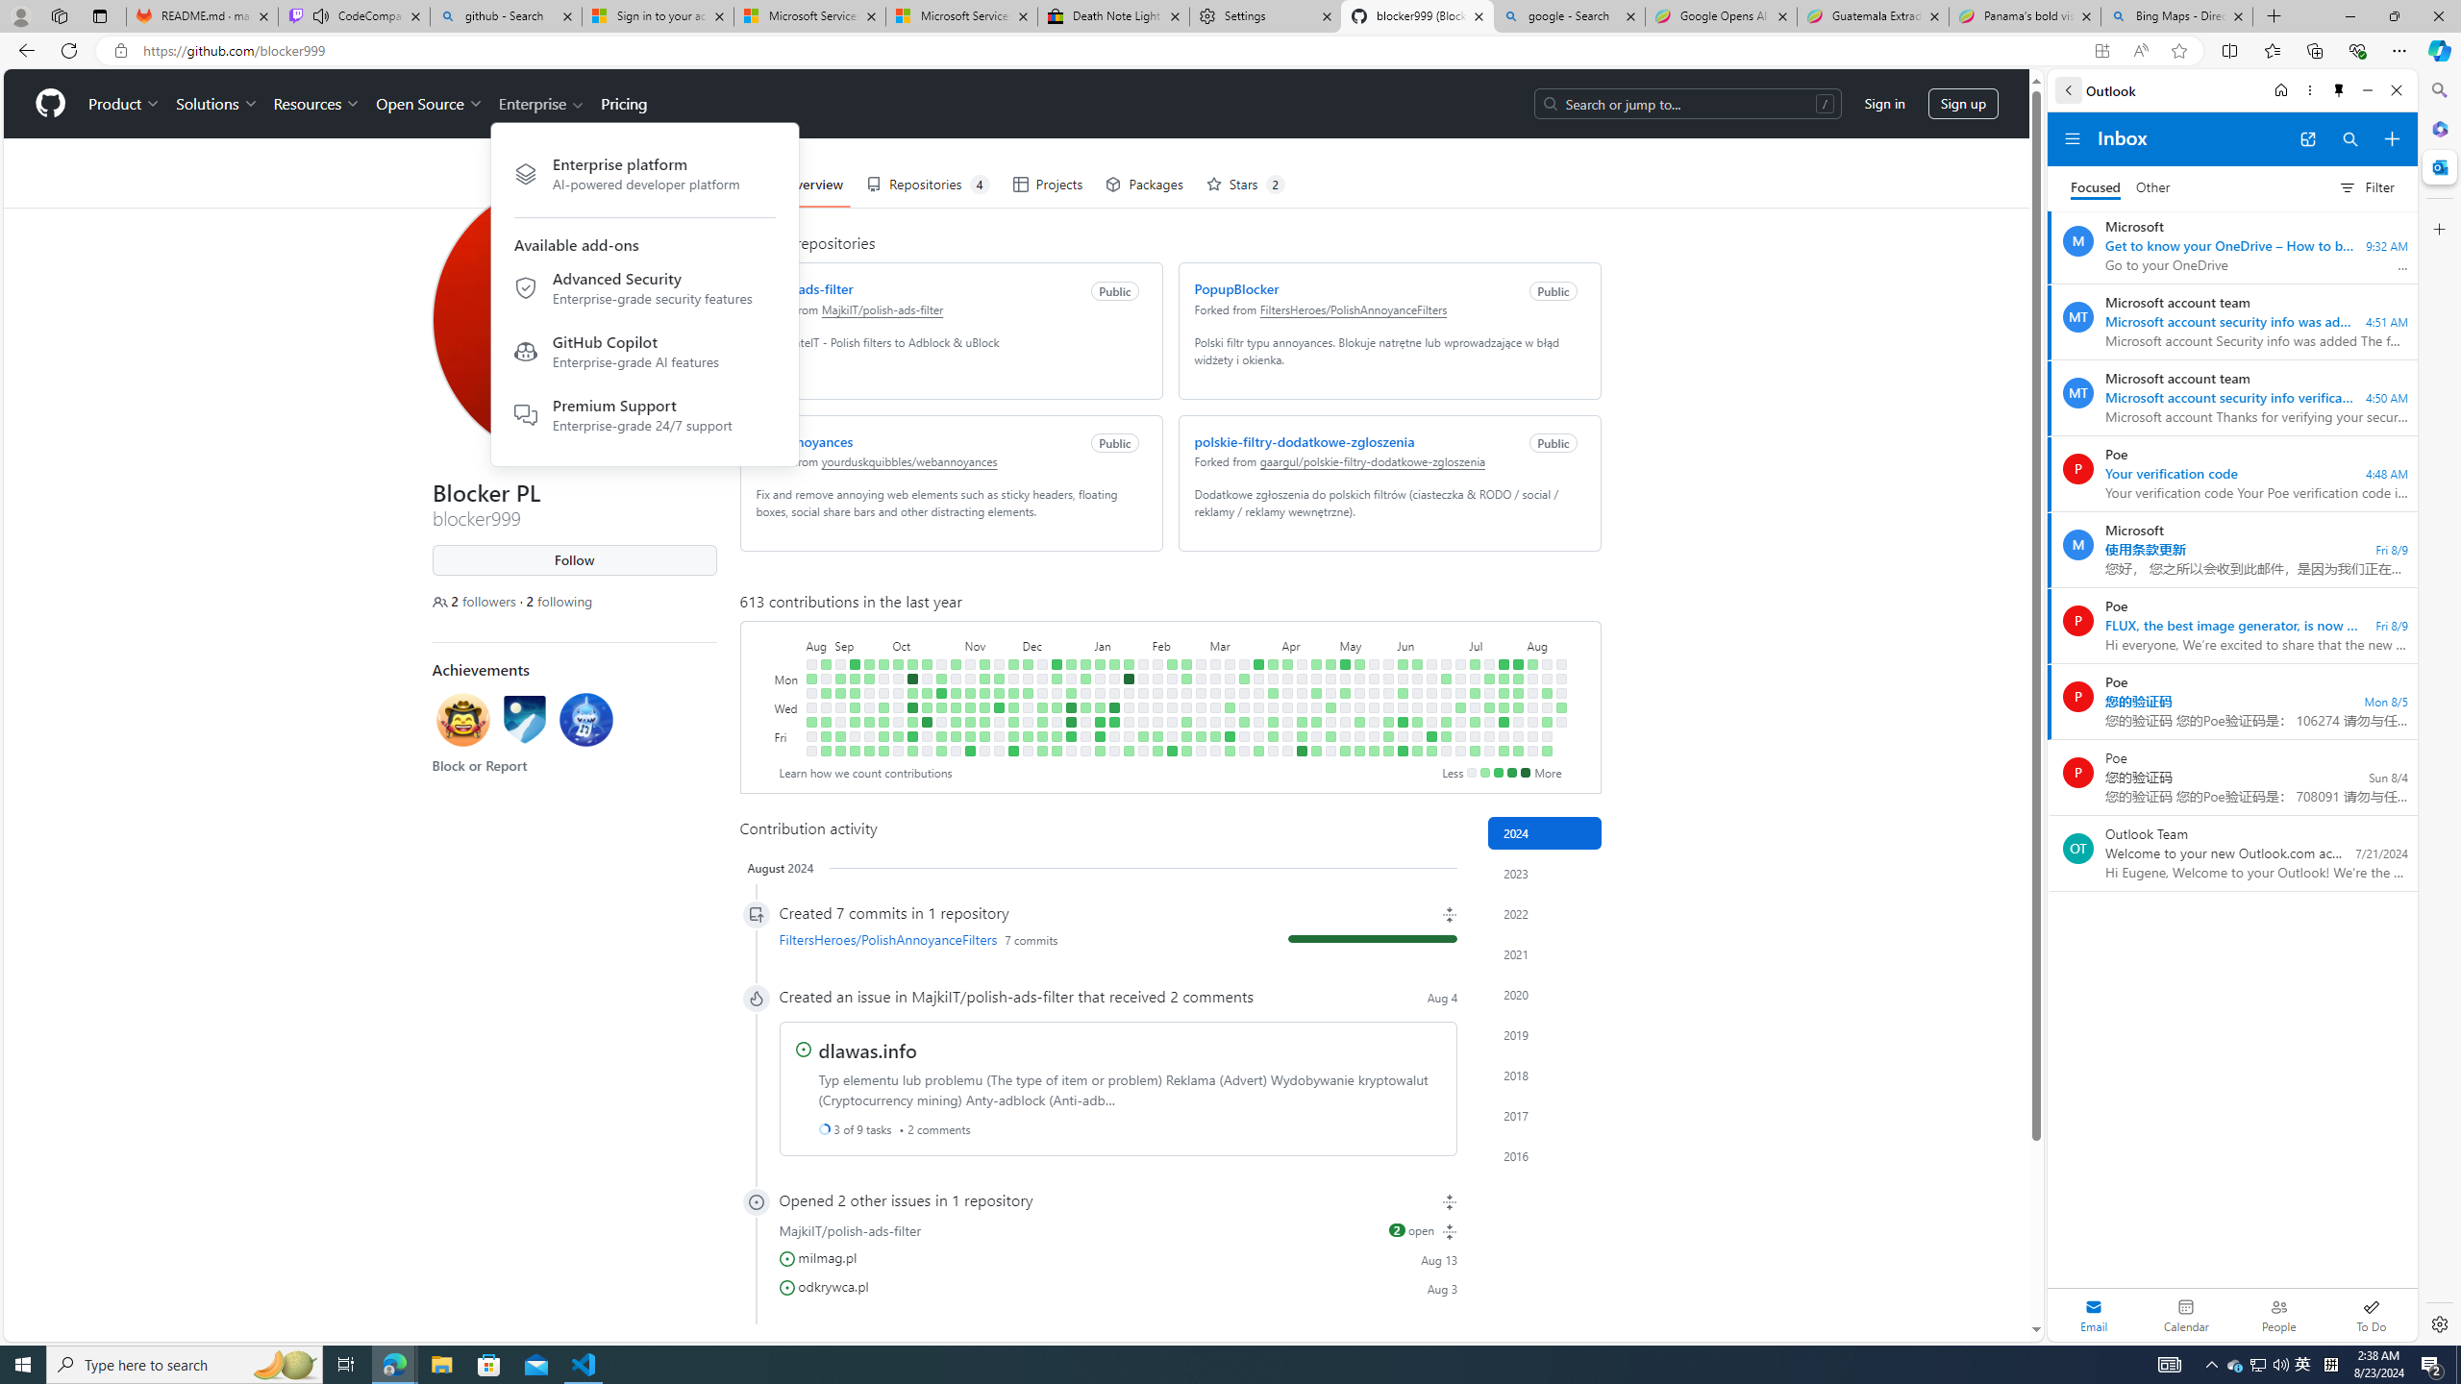 The width and height of the screenshot is (2461, 1384). I want to click on No contributions on March 14th., so click(1229, 722).